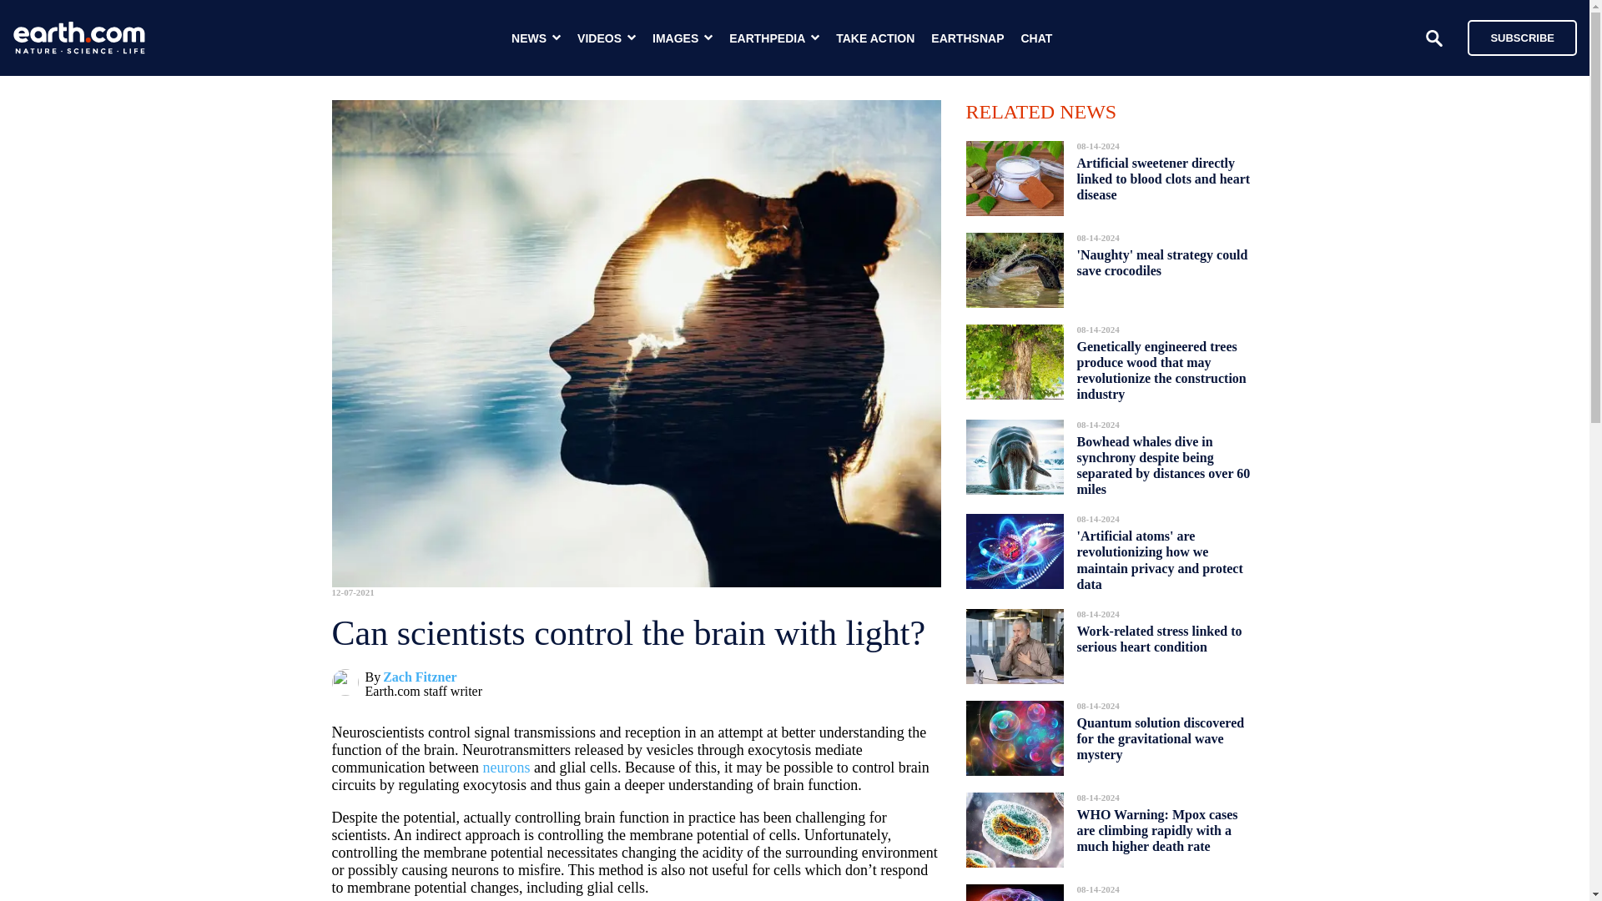 This screenshot has height=901, width=1602. I want to click on neurons, so click(506, 768).